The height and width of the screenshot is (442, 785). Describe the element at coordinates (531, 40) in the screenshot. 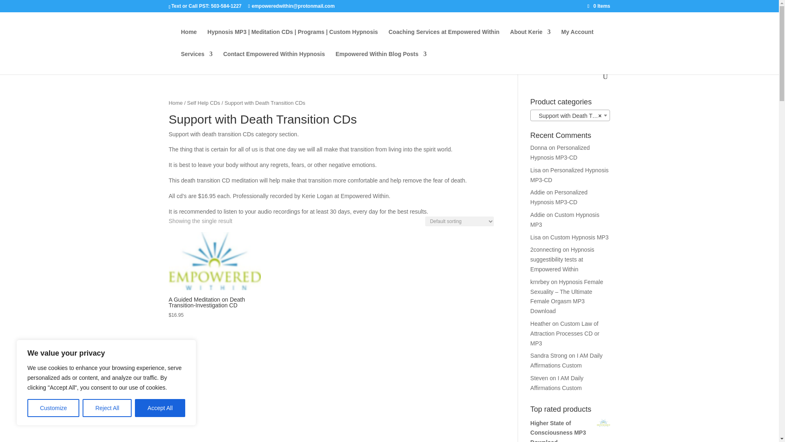

I see `About Kerie` at that location.